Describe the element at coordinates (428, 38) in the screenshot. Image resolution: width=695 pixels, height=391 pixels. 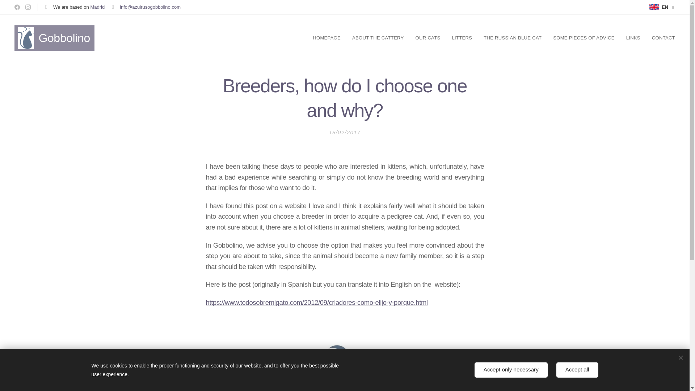
I see `OUR CATS` at that location.